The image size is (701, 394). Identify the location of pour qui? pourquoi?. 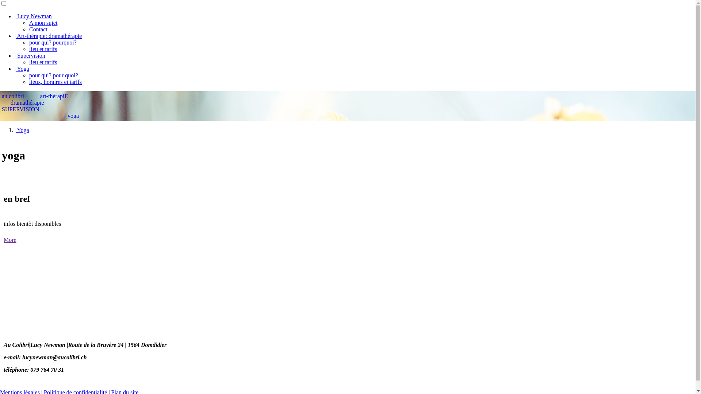
(53, 42).